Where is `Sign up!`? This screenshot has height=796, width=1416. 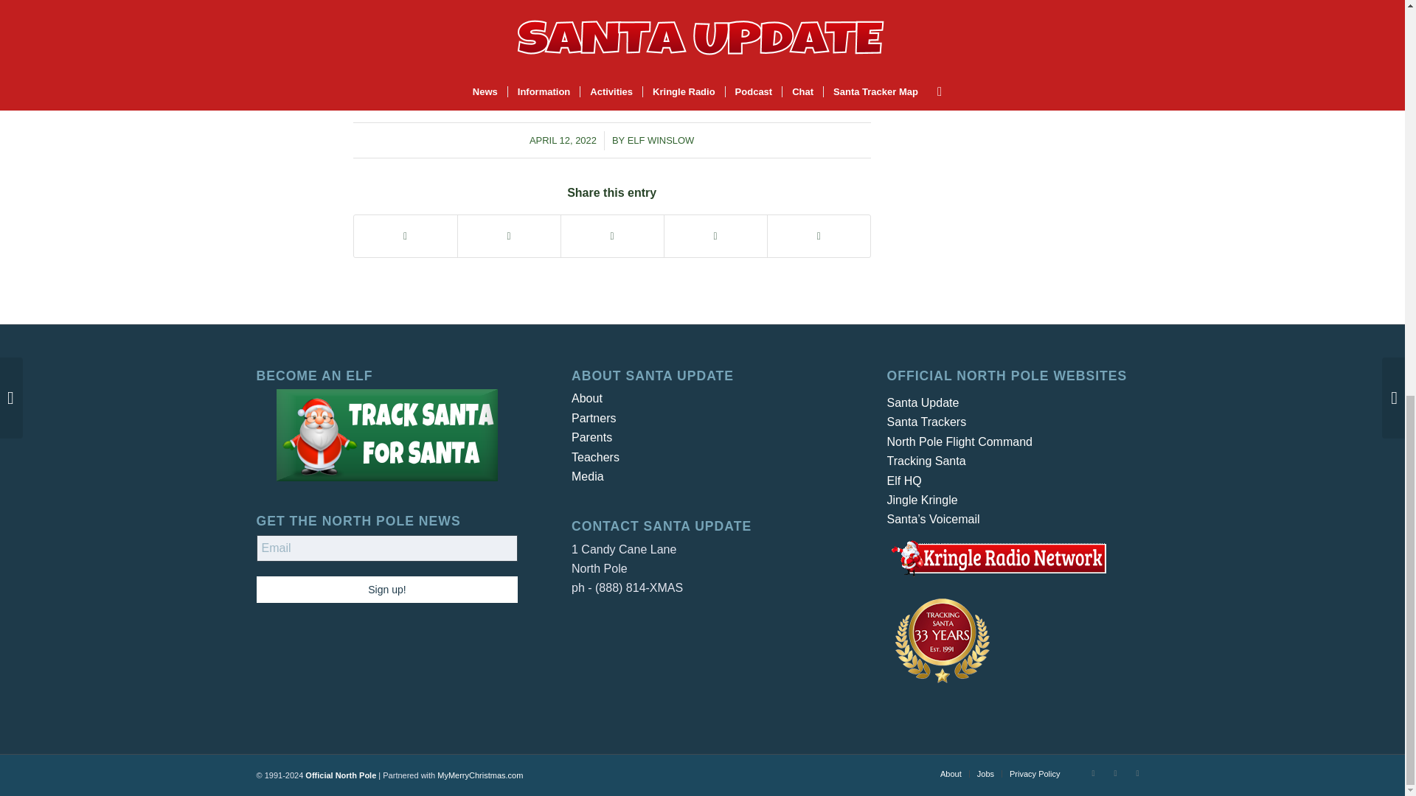 Sign up! is located at coordinates (386, 589).